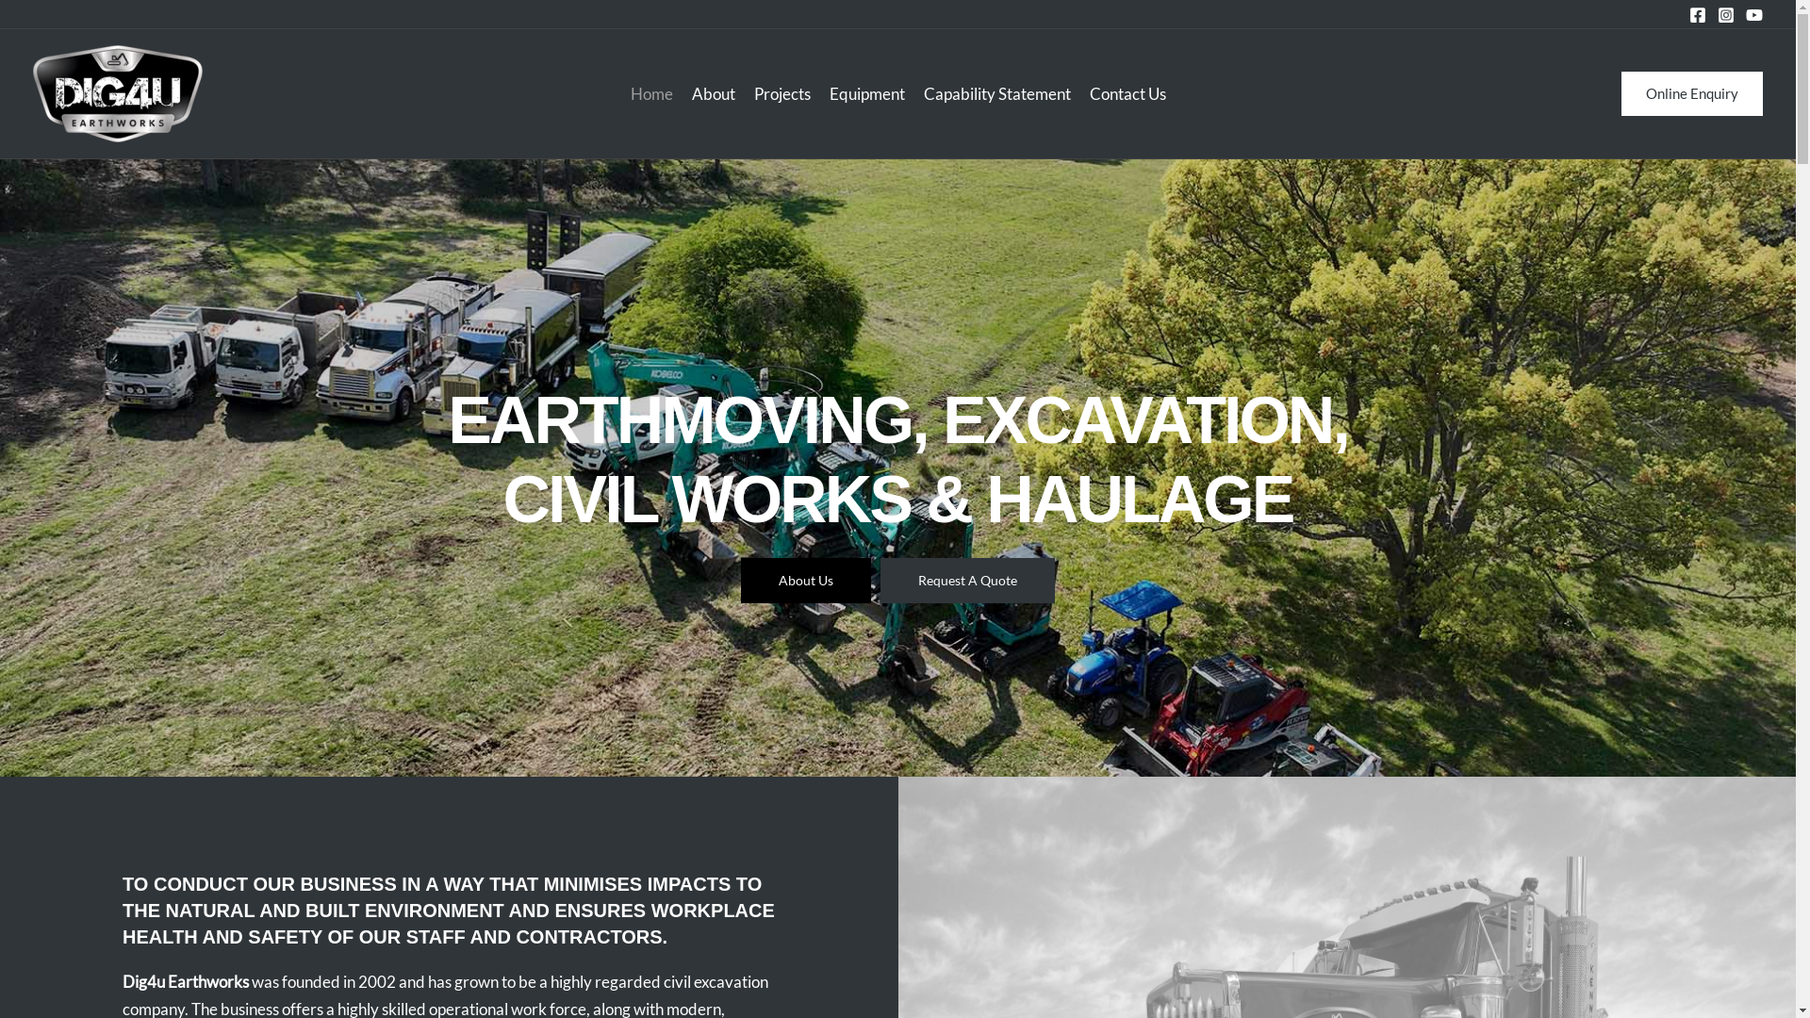 The image size is (1810, 1018). Describe the element at coordinates (650, 93) in the screenshot. I see `Home` at that location.